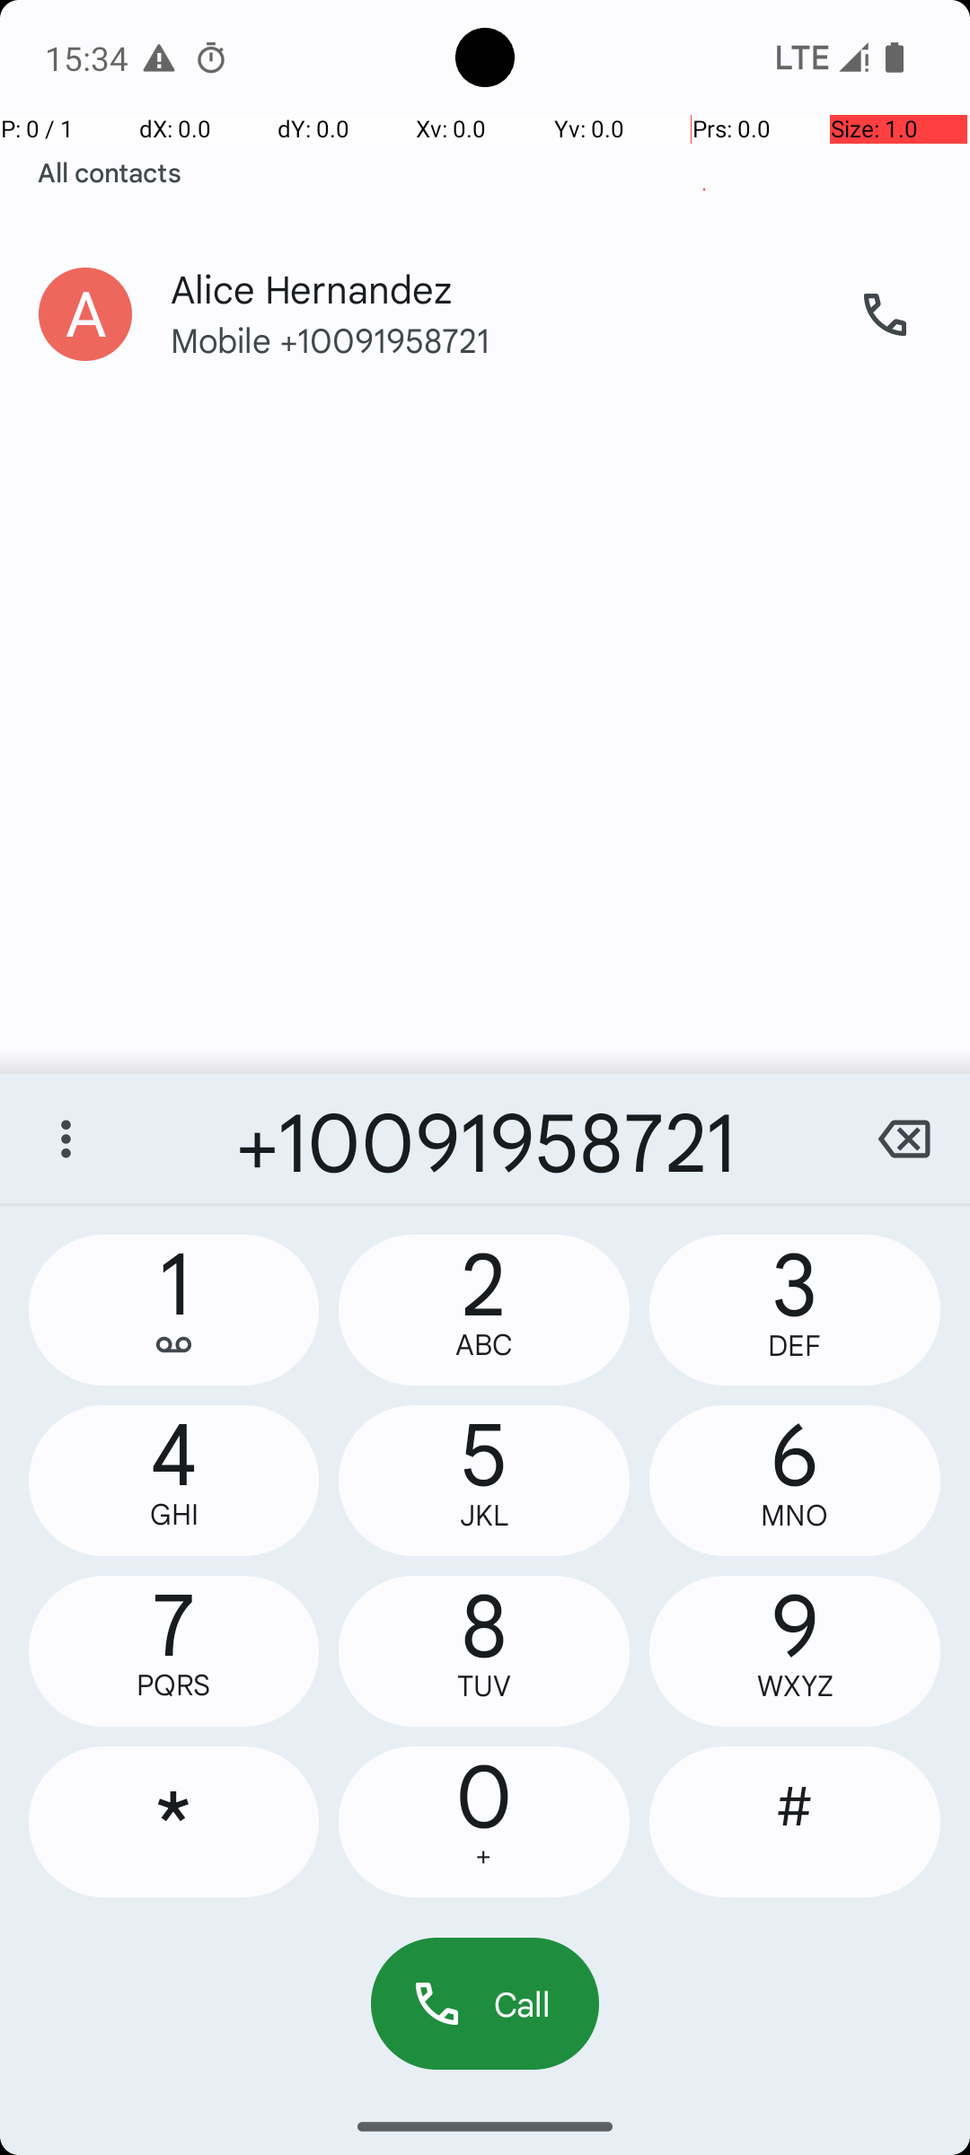 The image size is (970, 2155). Describe the element at coordinates (485, 1139) in the screenshot. I see `+10091958721` at that location.